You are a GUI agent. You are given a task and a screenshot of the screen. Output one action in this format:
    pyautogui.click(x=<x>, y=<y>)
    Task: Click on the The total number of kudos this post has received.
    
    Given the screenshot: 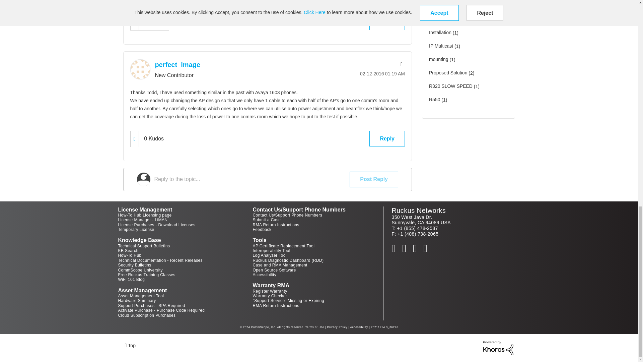 What is the action you would take?
    pyautogui.click(x=153, y=22)
    